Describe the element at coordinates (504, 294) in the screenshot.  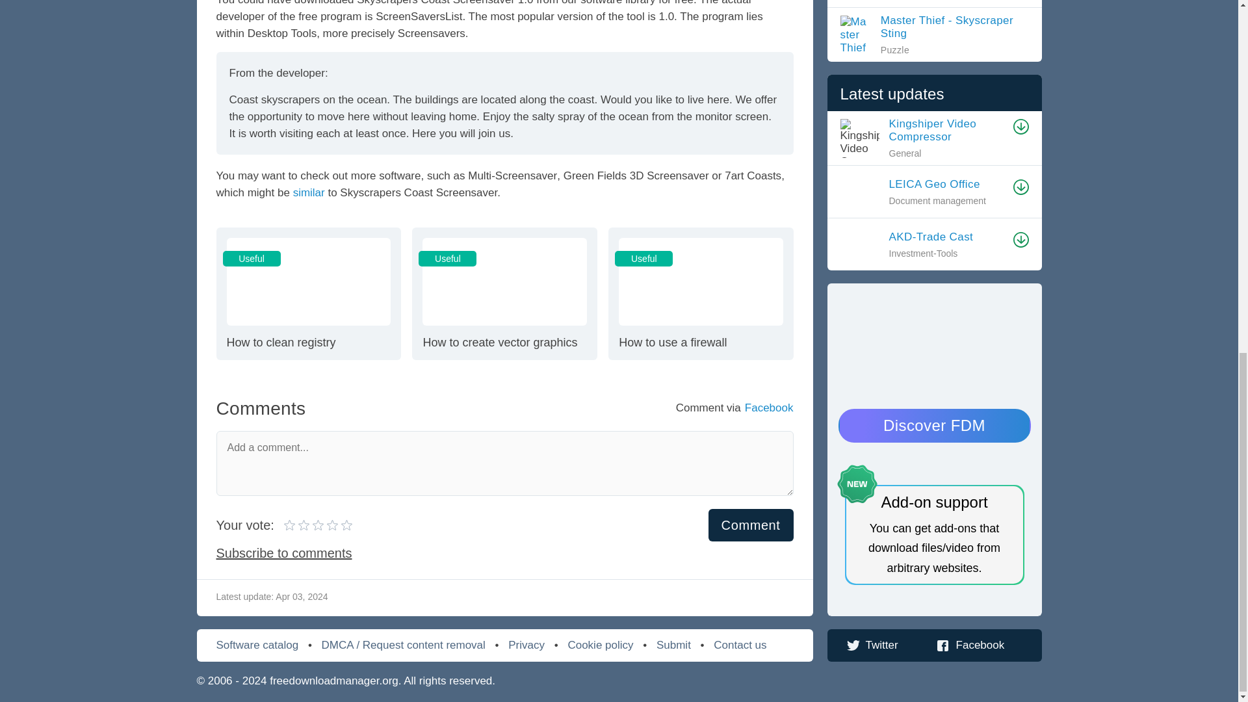
I see `3` at that location.